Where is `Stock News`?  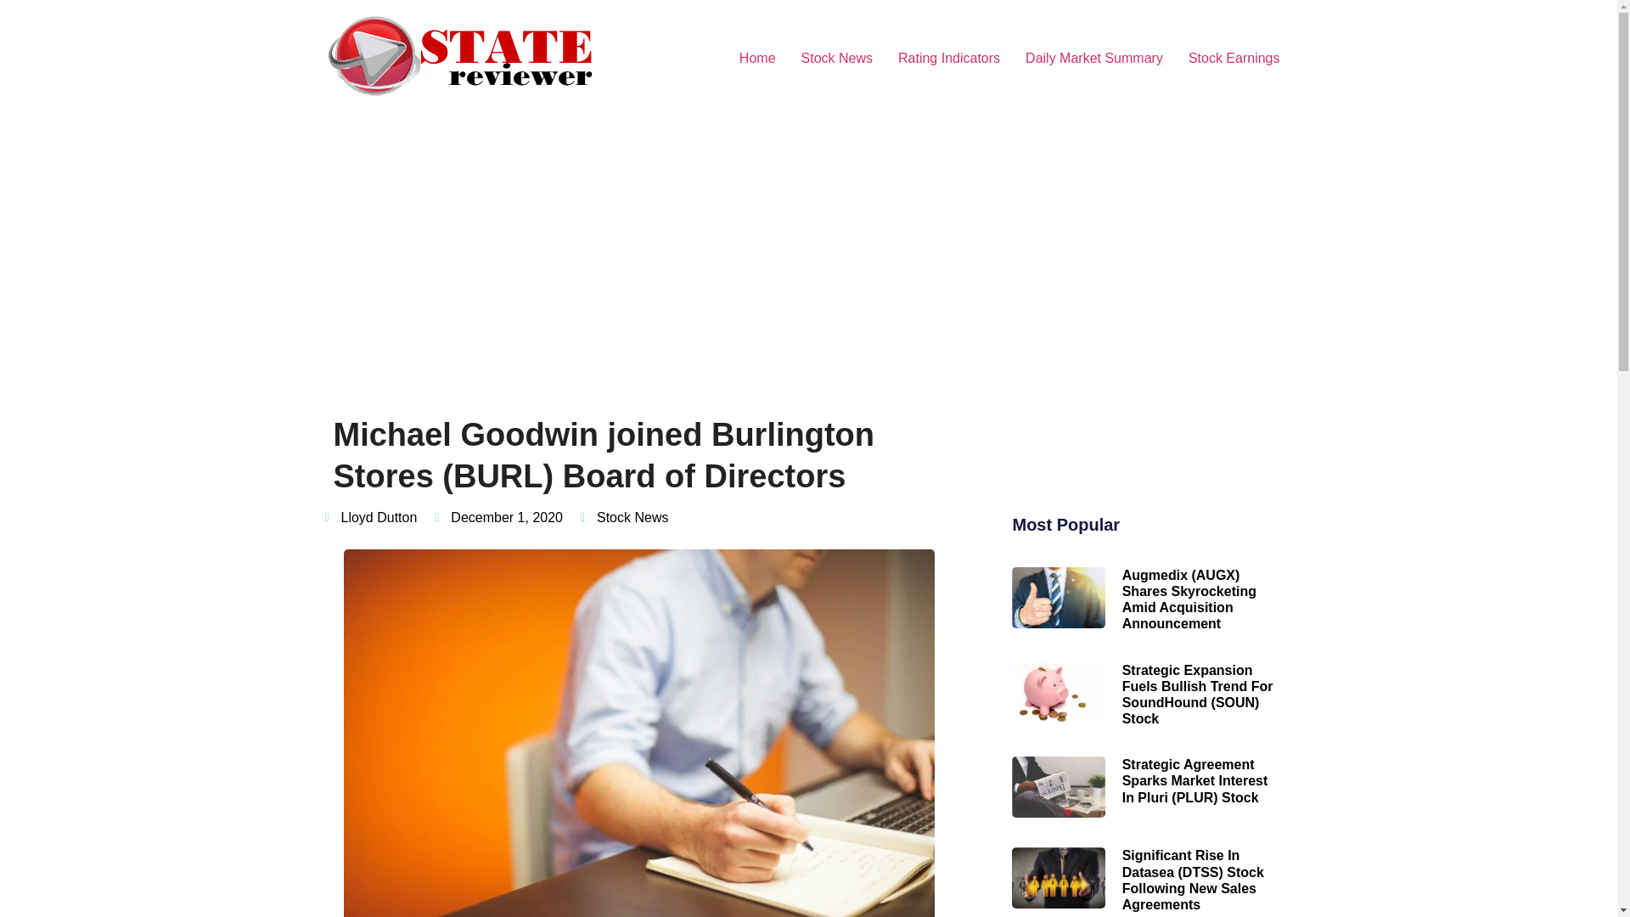 Stock News is located at coordinates (837, 58).